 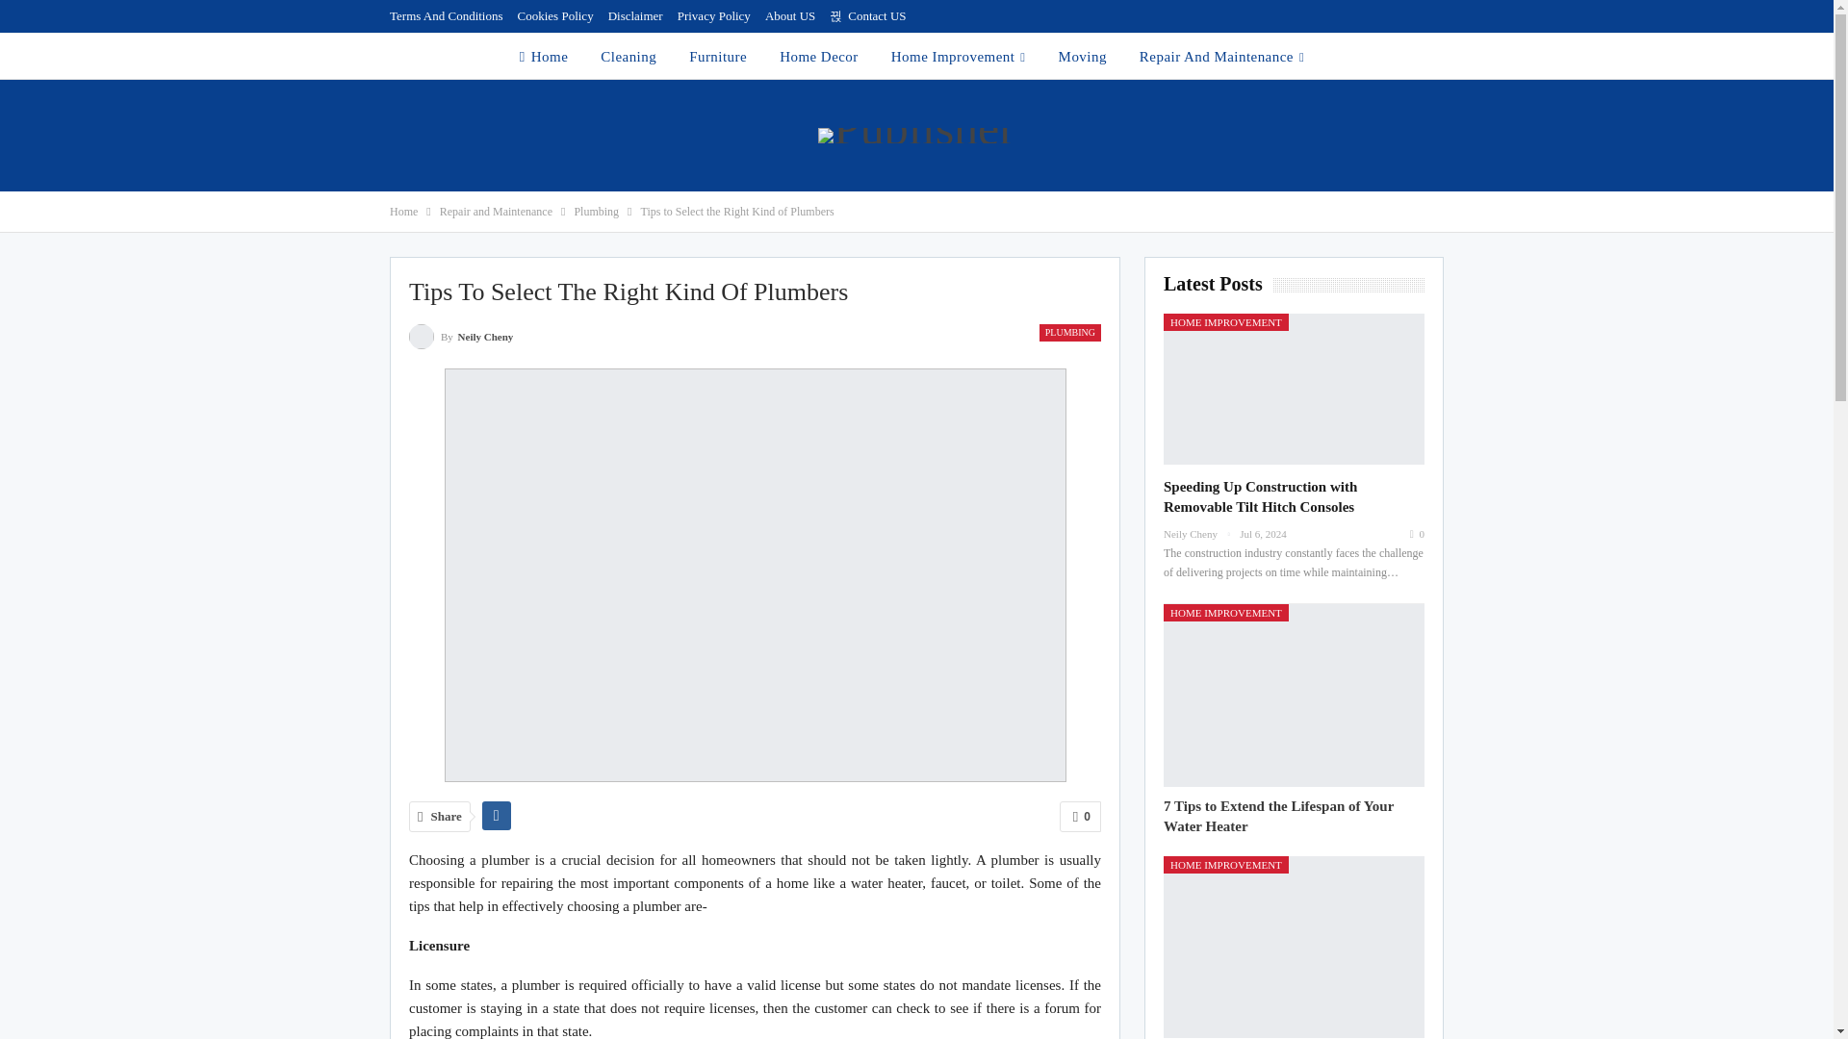 What do you see at coordinates (1070, 333) in the screenshot?
I see `PLUMBING` at bounding box center [1070, 333].